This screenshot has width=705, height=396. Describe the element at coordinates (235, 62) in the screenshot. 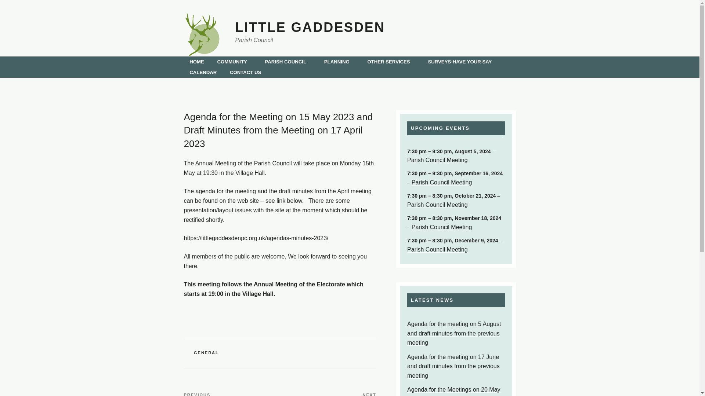

I see `COMMUNITY` at that location.